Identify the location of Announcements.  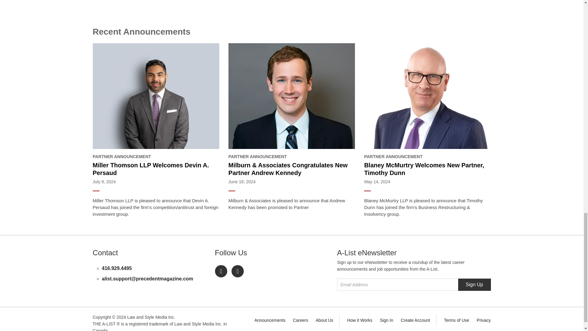
(270, 320).